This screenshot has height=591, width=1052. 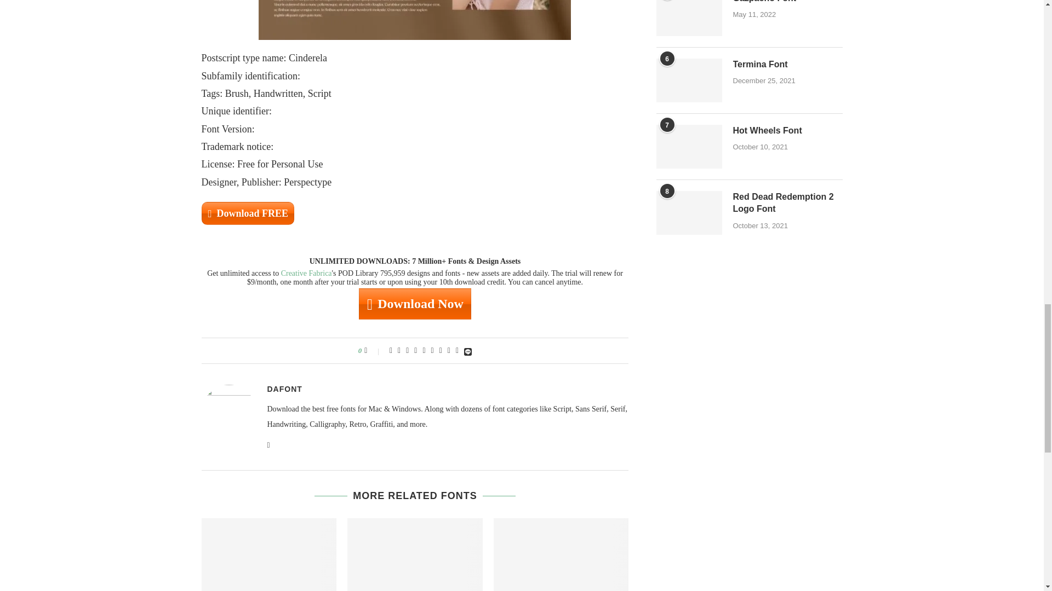 I want to click on Kaligraphy Font, so click(x=269, y=555).